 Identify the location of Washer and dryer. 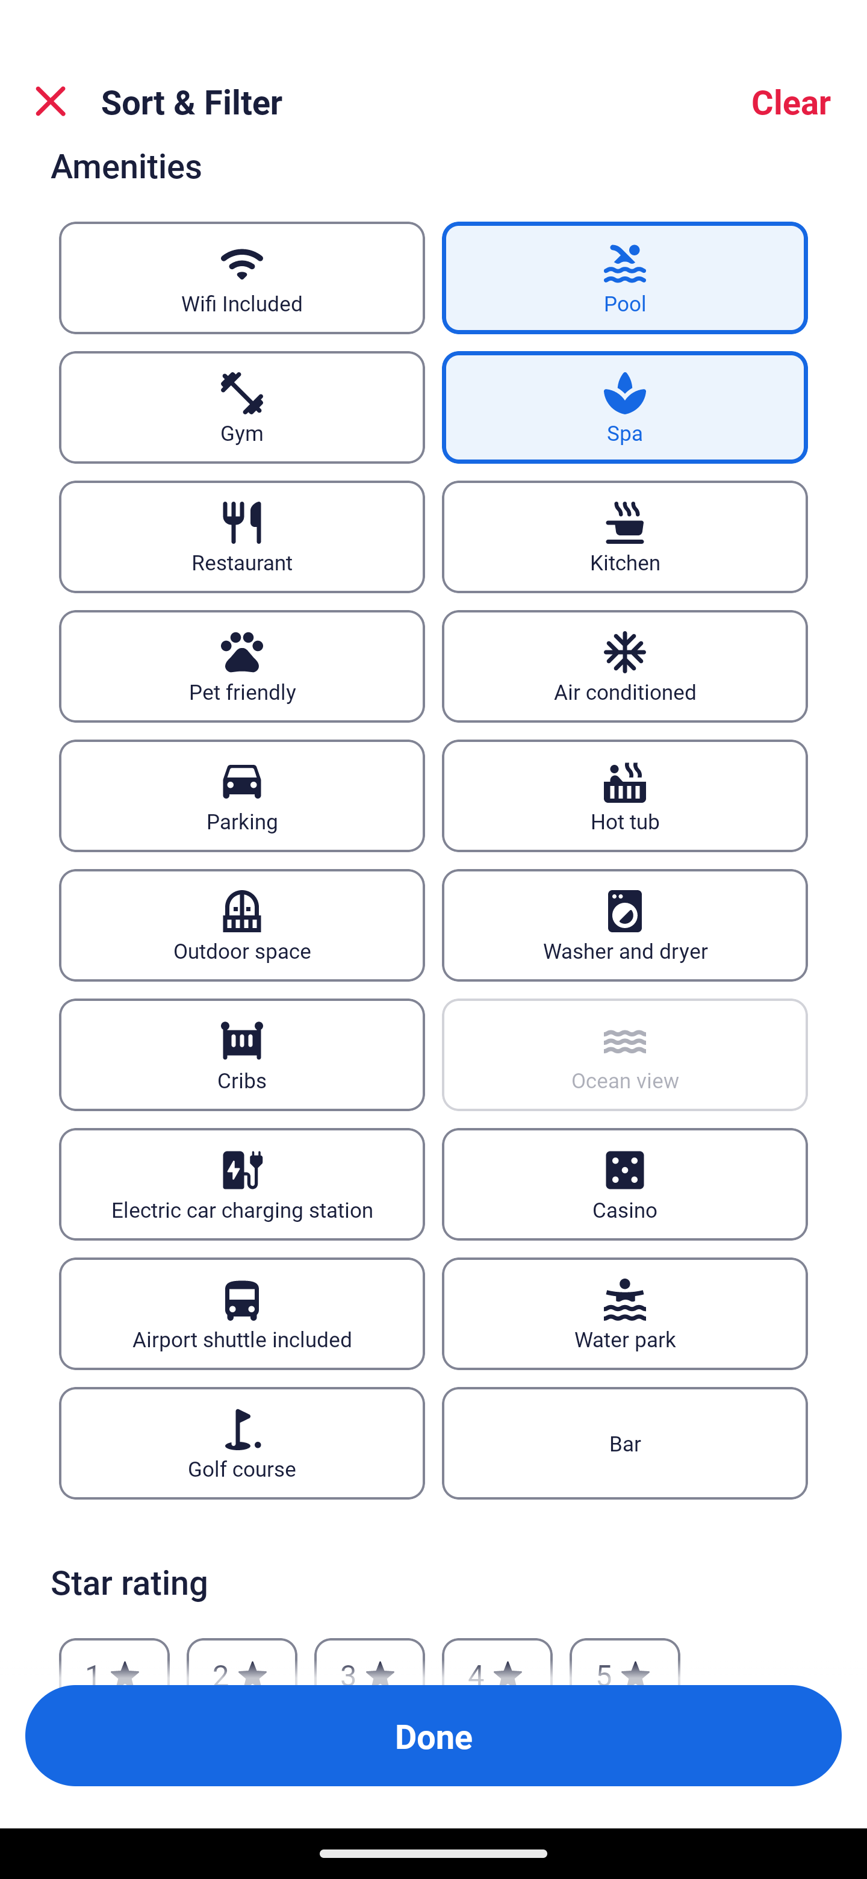
(625, 924).